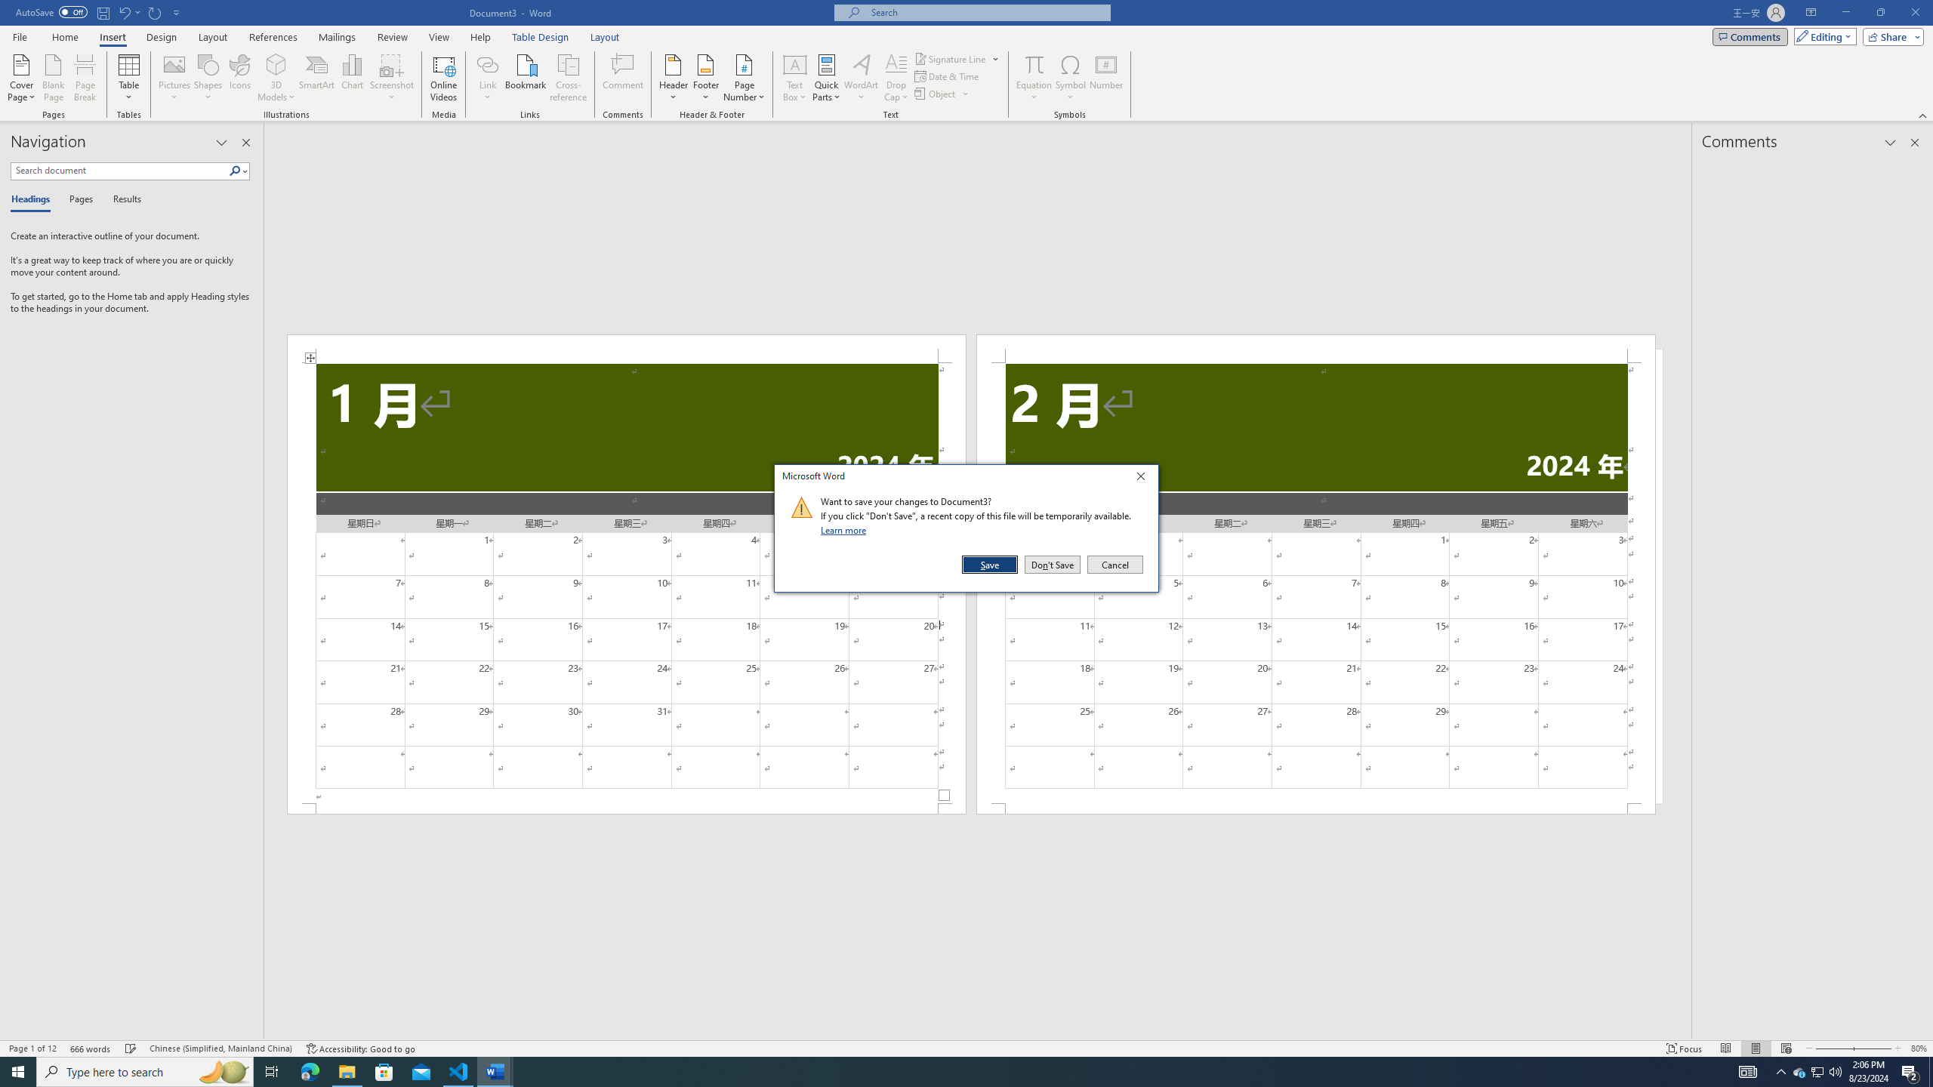 The width and height of the screenshot is (1933, 1087). I want to click on Q2790: 100%, so click(1835, 1072).